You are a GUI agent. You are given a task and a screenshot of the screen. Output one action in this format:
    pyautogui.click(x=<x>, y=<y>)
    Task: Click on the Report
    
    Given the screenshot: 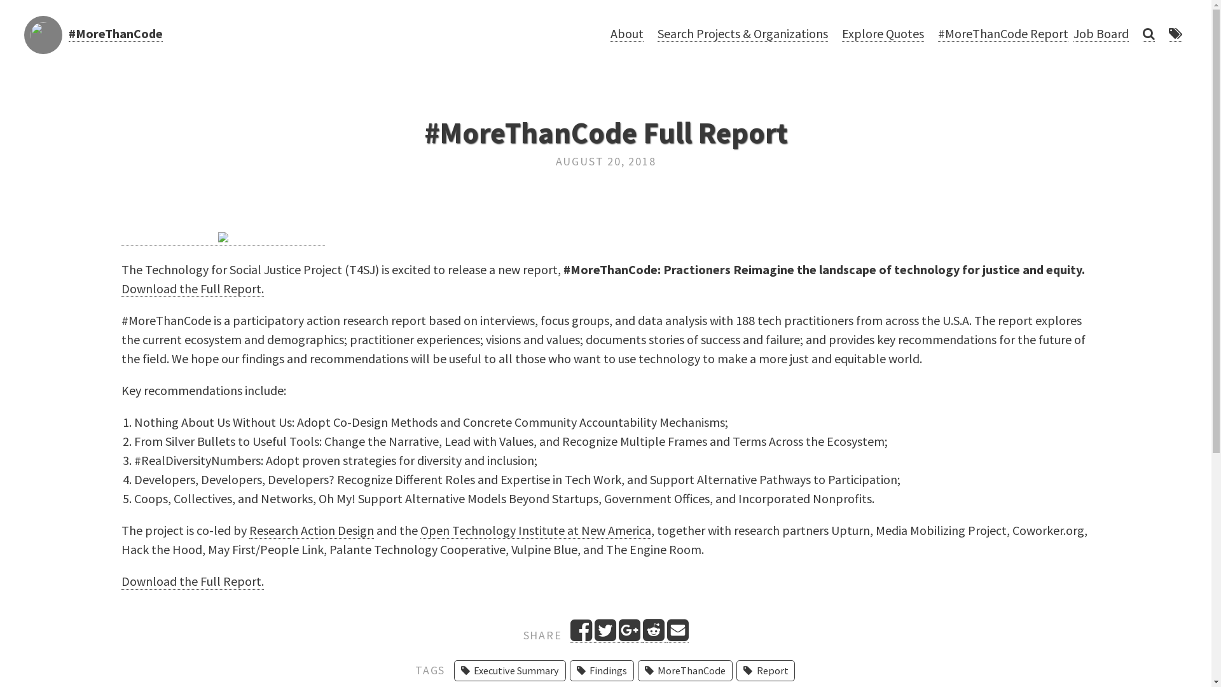 What is the action you would take?
    pyautogui.click(x=766, y=670)
    